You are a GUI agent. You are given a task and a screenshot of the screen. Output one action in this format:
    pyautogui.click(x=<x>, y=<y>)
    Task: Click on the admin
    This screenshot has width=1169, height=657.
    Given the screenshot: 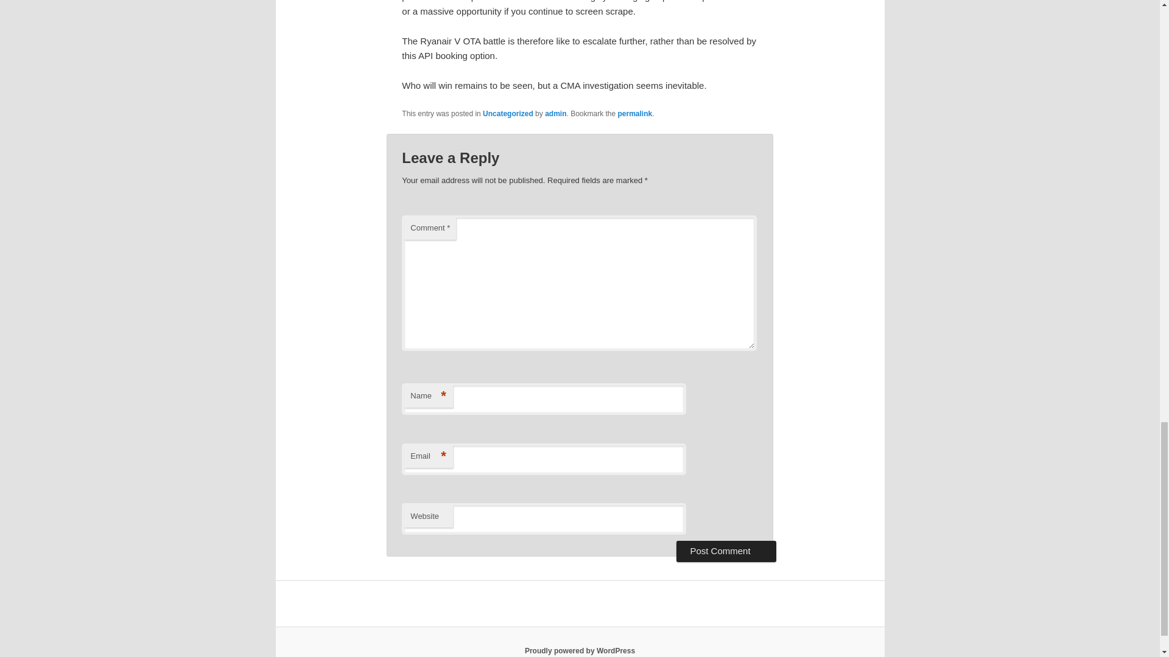 What is the action you would take?
    pyautogui.click(x=555, y=113)
    